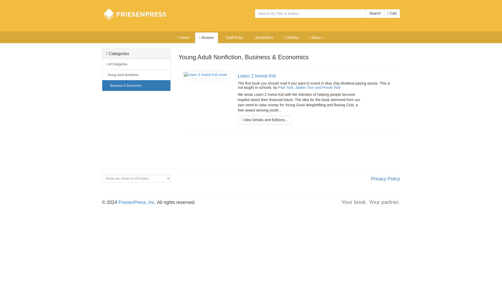 This screenshot has height=282, width=502. I want to click on All Categories, so click(136, 64).